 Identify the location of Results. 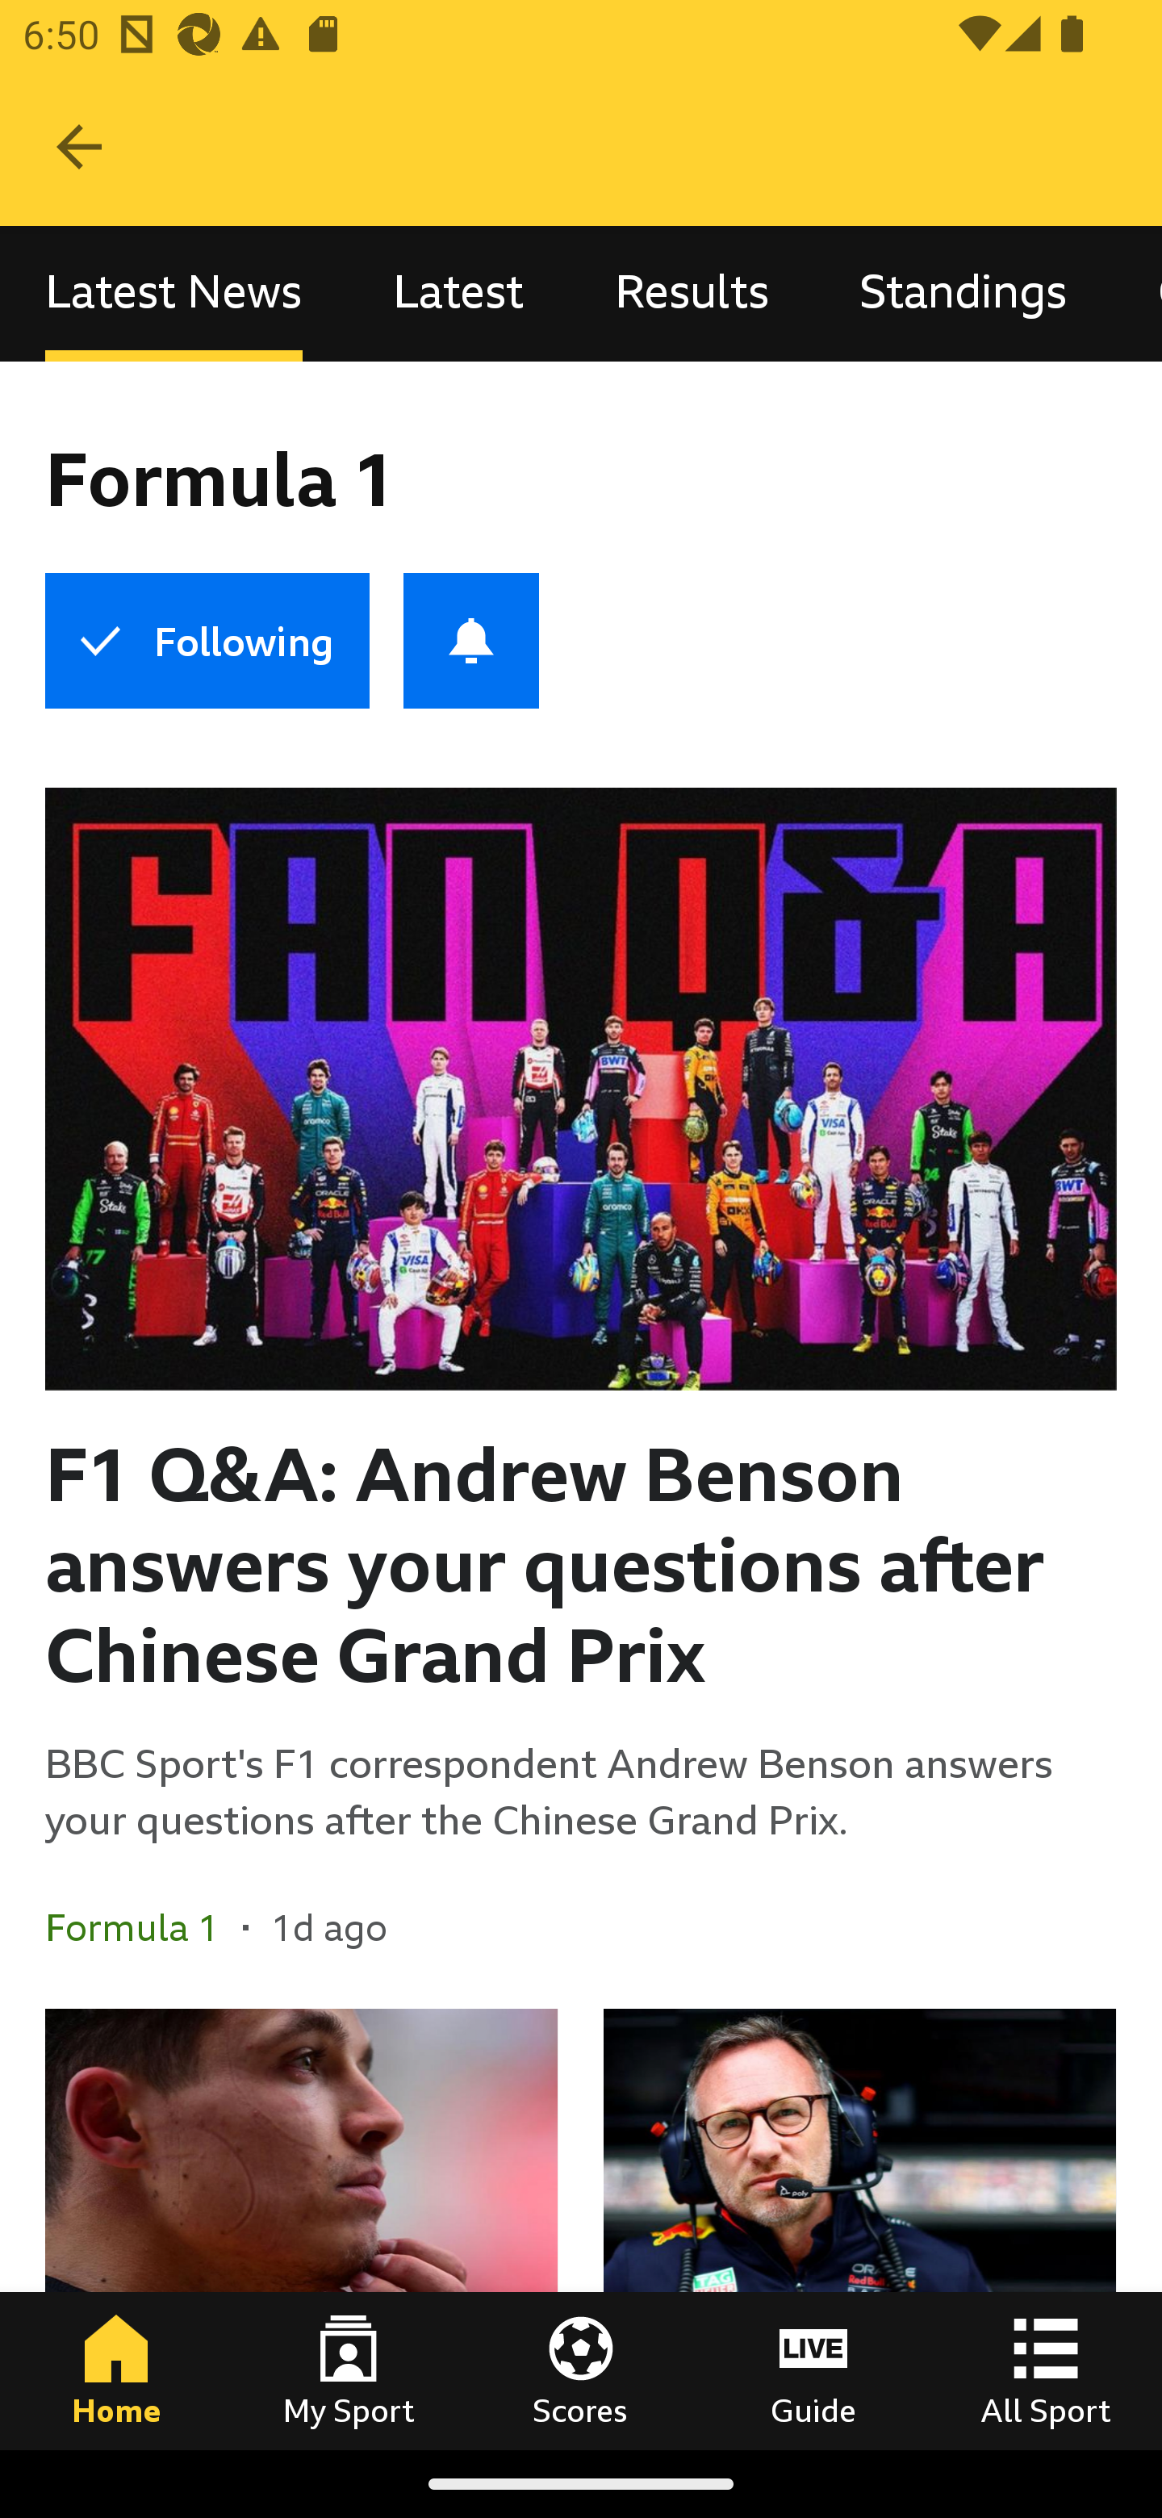
(692, 294).